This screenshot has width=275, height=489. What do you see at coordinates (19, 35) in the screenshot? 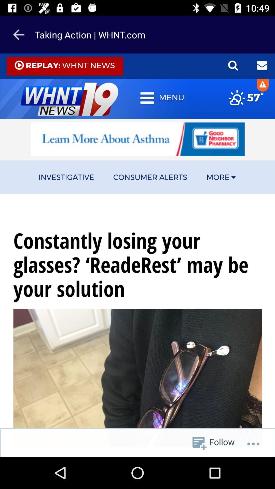
I see `go back` at bounding box center [19, 35].